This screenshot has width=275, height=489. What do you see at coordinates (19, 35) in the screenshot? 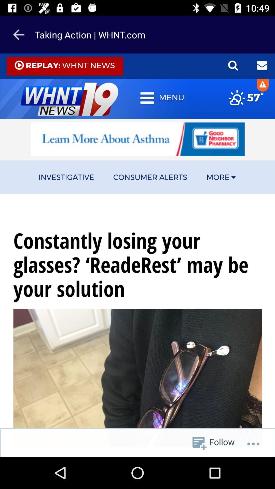
I see `go back` at bounding box center [19, 35].